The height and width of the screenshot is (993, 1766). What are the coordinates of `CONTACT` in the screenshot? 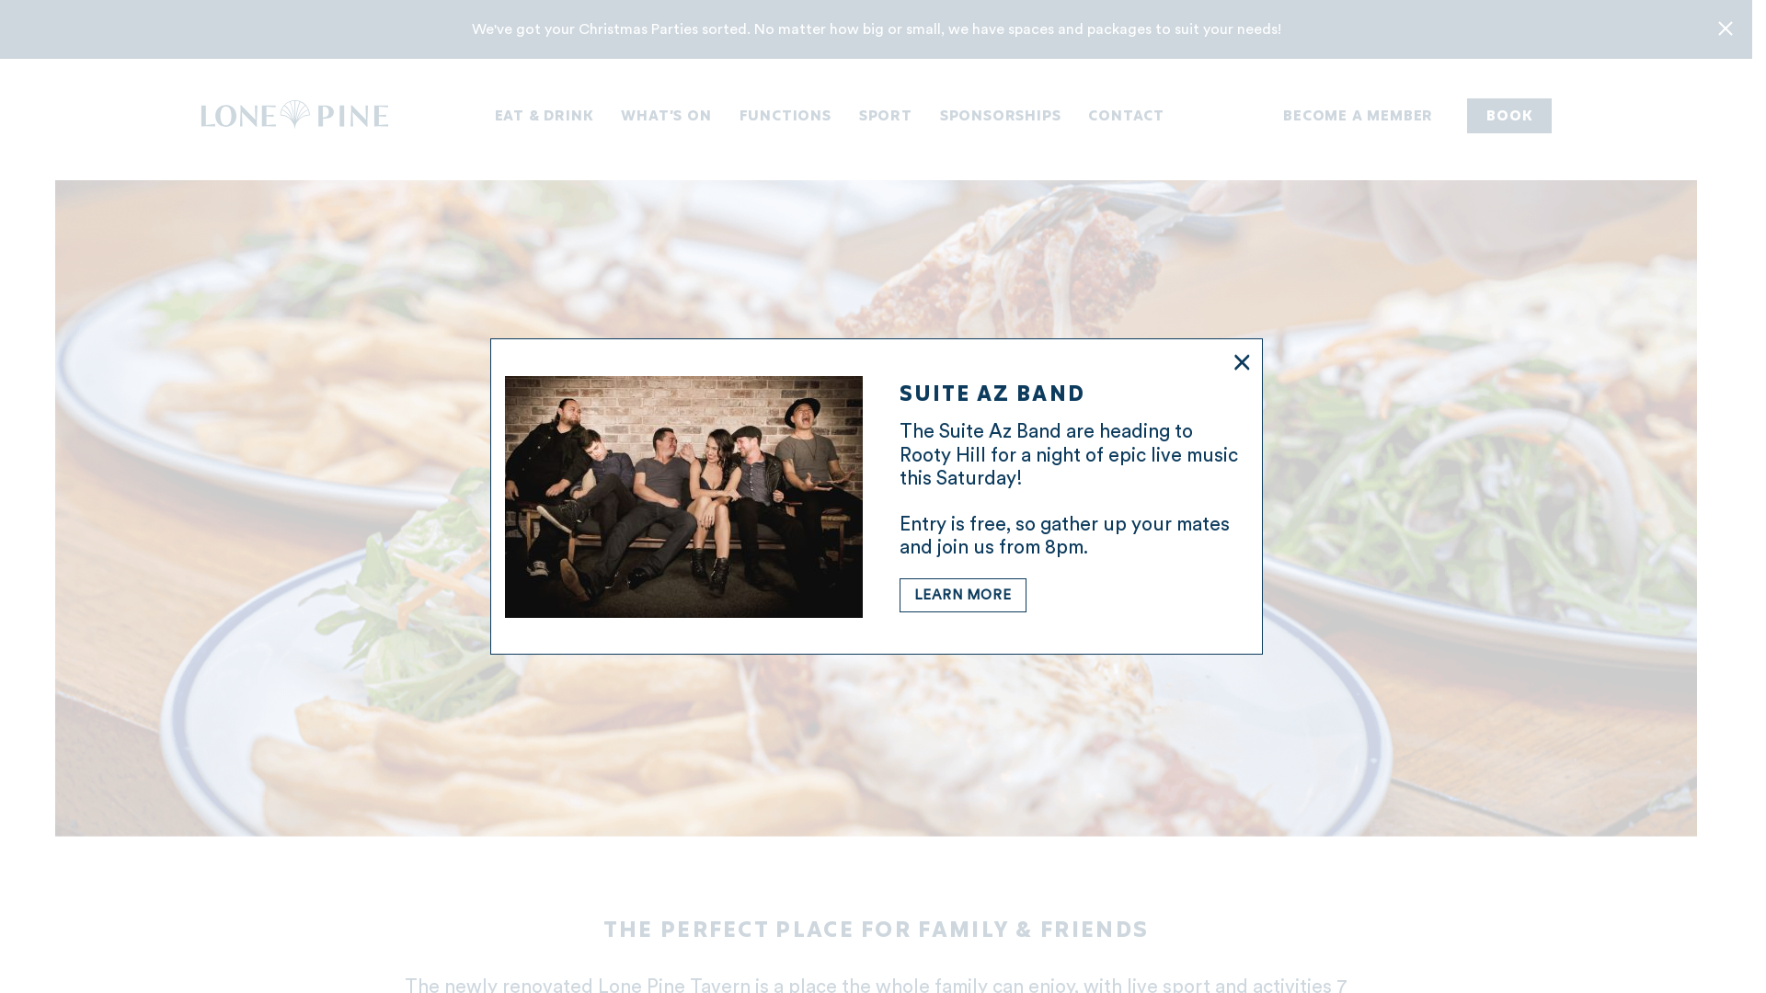 It's located at (1126, 117).